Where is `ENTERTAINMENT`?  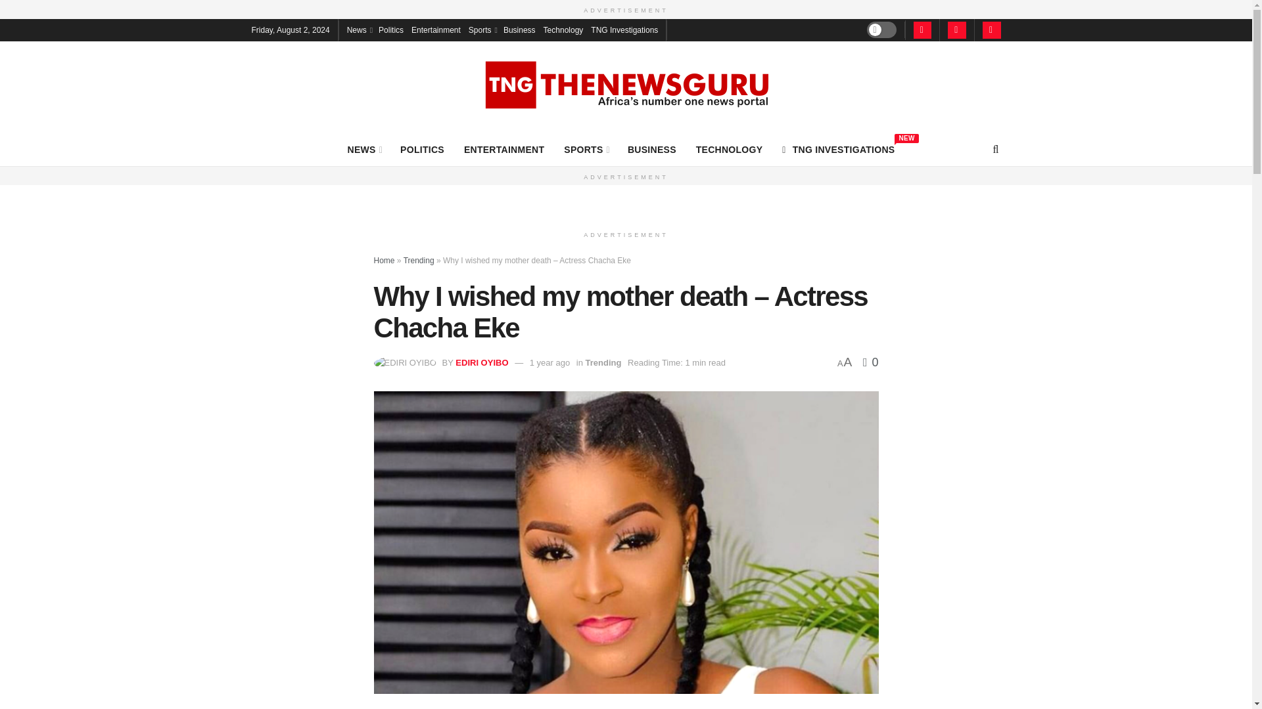 ENTERTAINMENT is located at coordinates (503, 149).